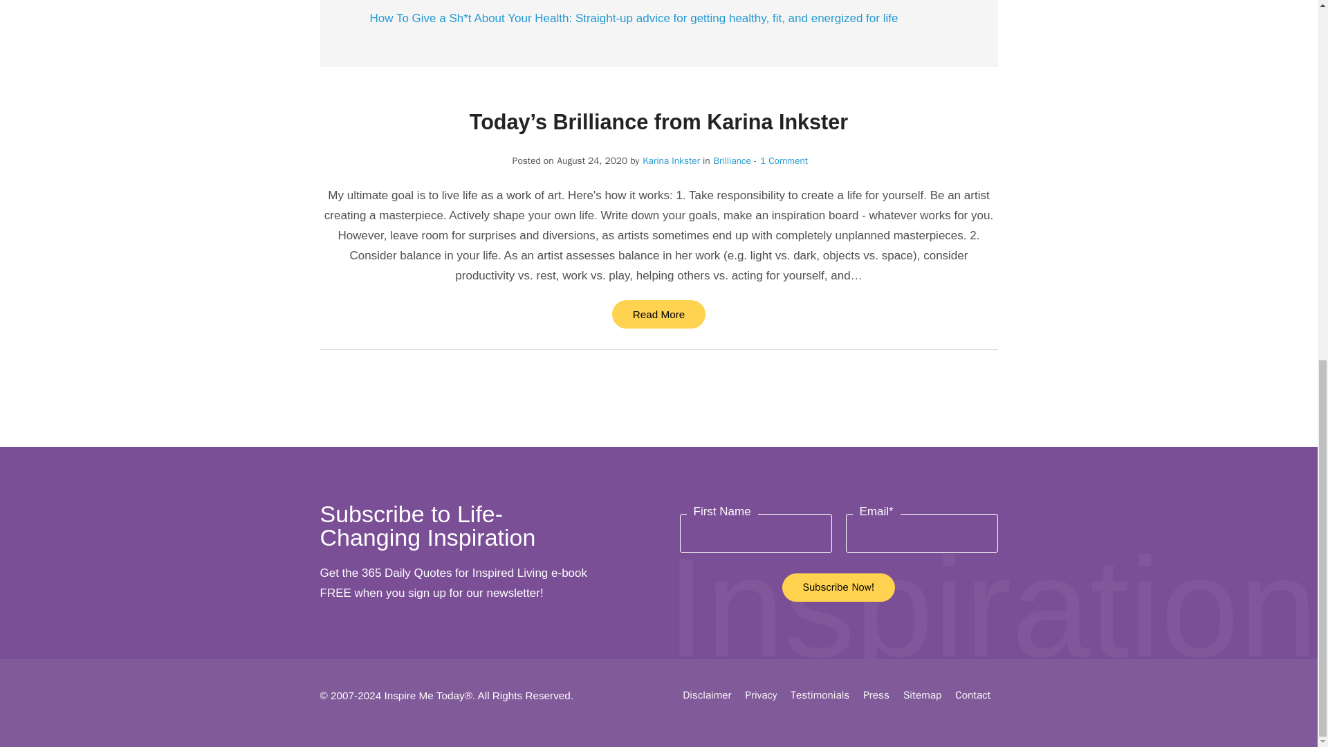 The width and height of the screenshot is (1328, 747). Describe the element at coordinates (838, 588) in the screenshot. I see `Subscribe Now!` at that location.